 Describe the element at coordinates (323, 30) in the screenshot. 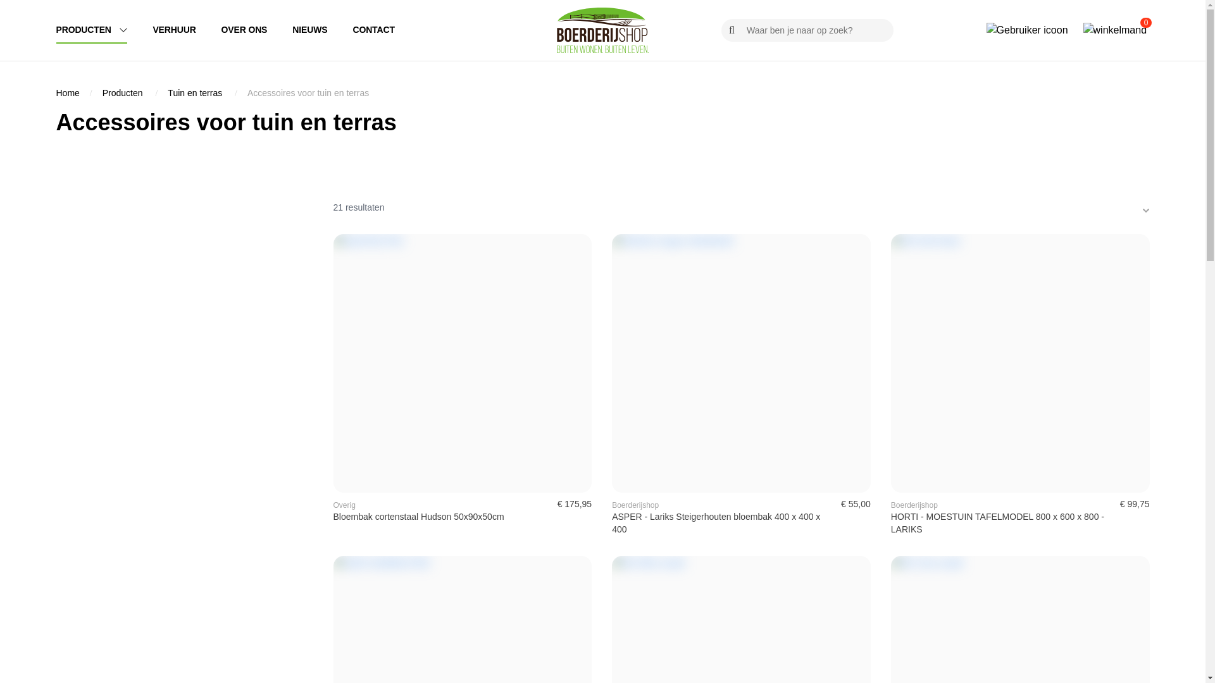

I see `NIEUWS` at that location.